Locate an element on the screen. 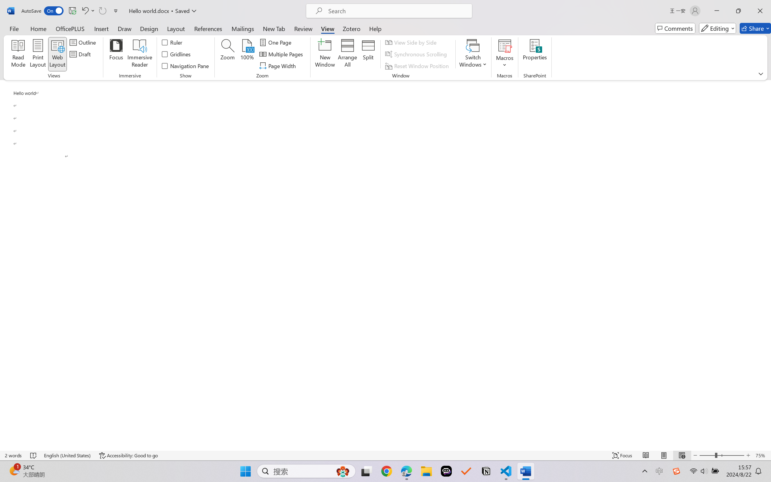 The height and width of the screenshot is (482, 771). Synchronous Scrolling is located at coordinates (417, 54).